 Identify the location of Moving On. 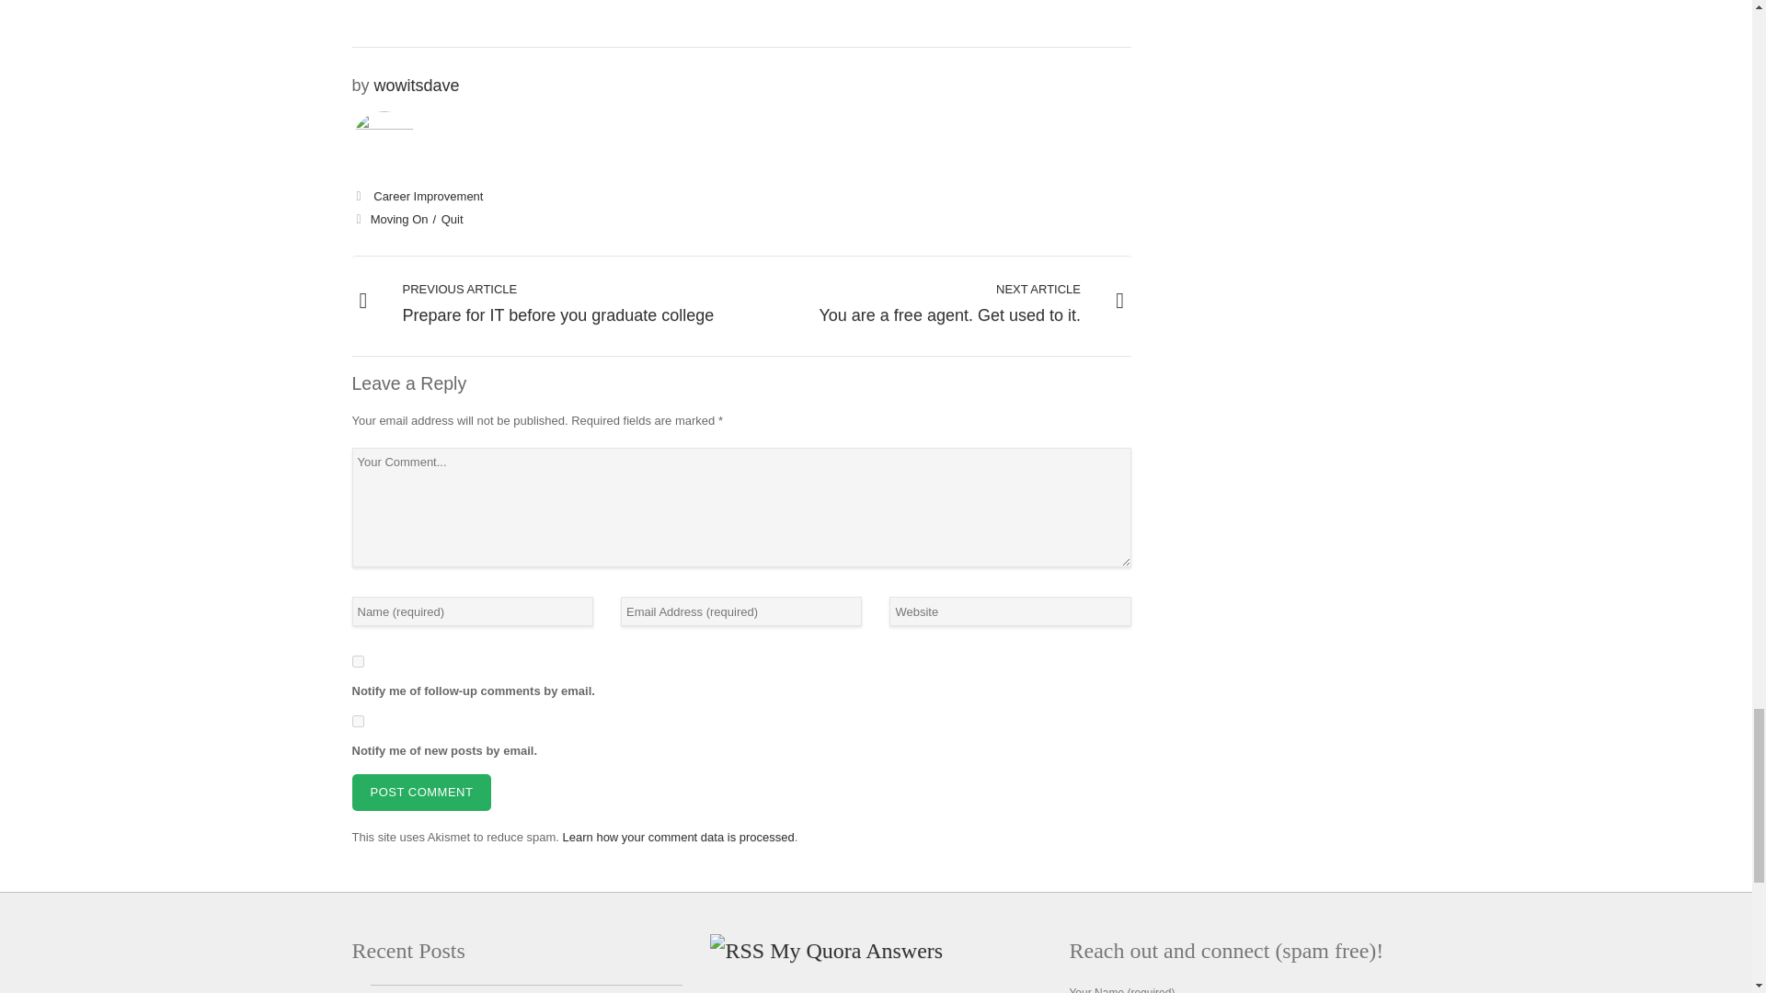
(405, 219).